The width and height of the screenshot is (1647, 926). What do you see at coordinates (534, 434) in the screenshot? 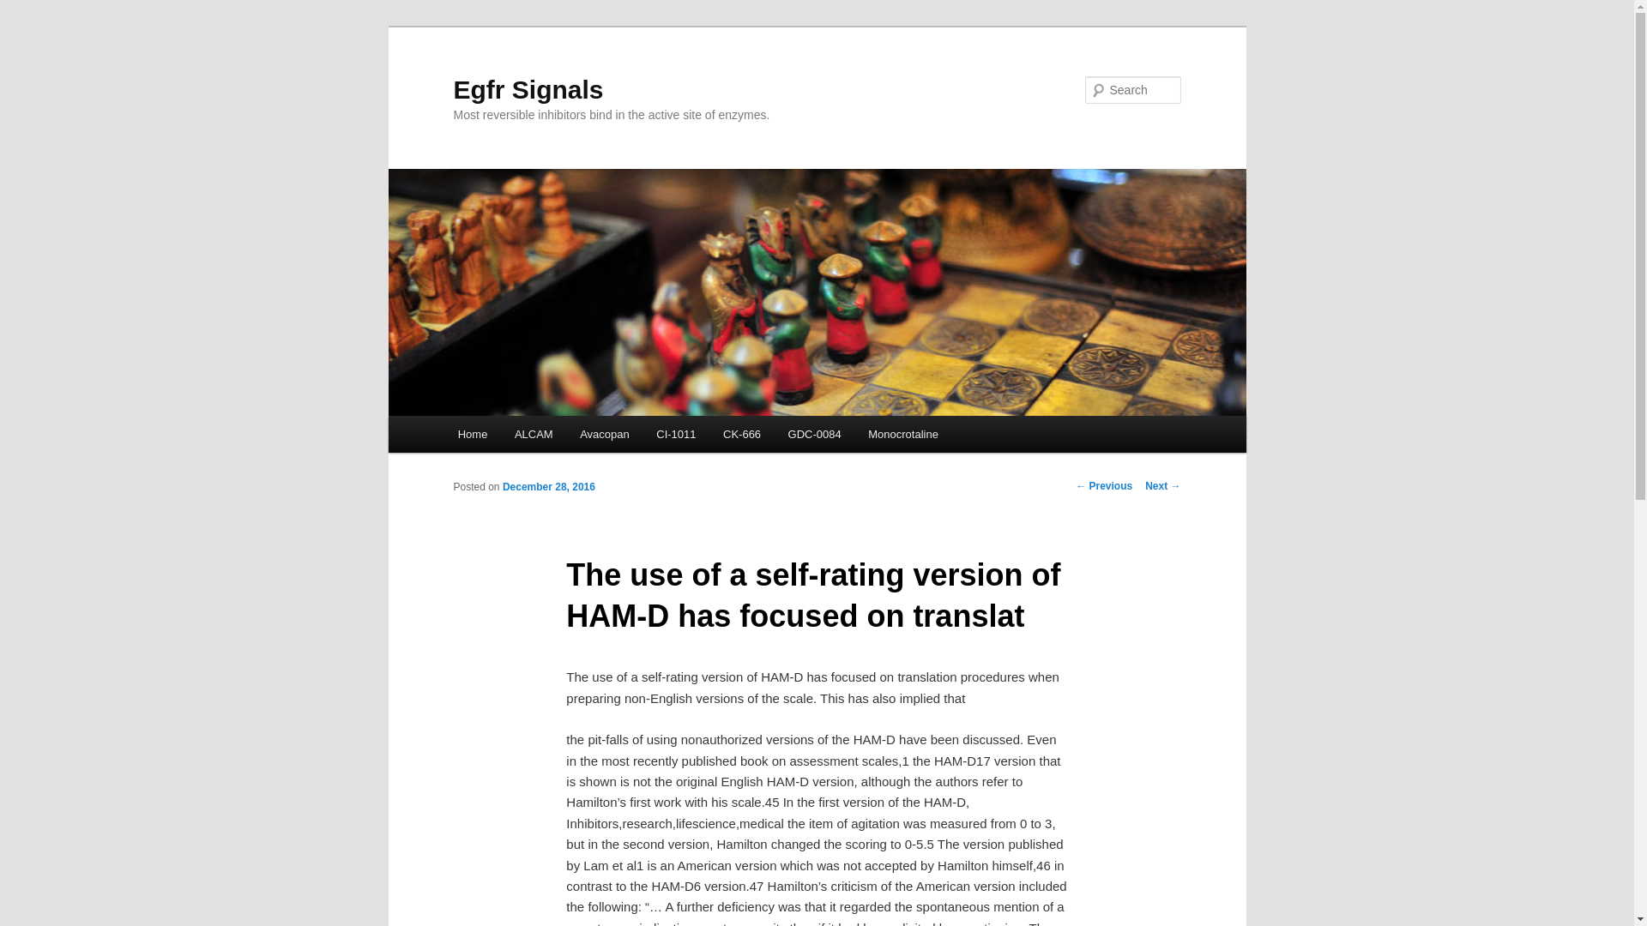
I see `ALCAM` at bounding box center [534, 434].